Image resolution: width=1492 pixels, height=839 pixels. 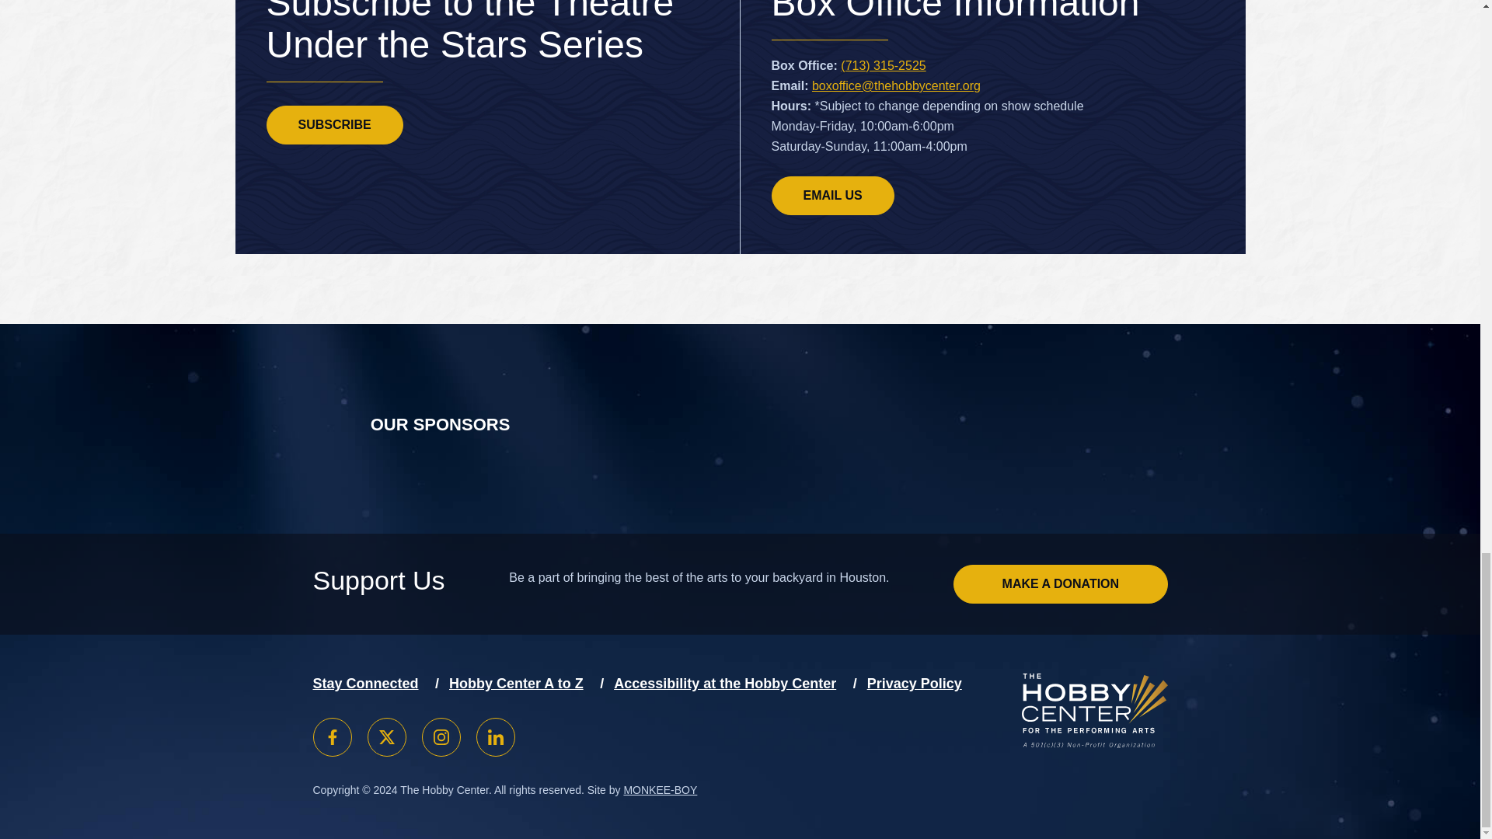 What do you see at coordinates (1058, 429) in the screenshot?
I see `Casamigos` at bounding box center [1058, 429].